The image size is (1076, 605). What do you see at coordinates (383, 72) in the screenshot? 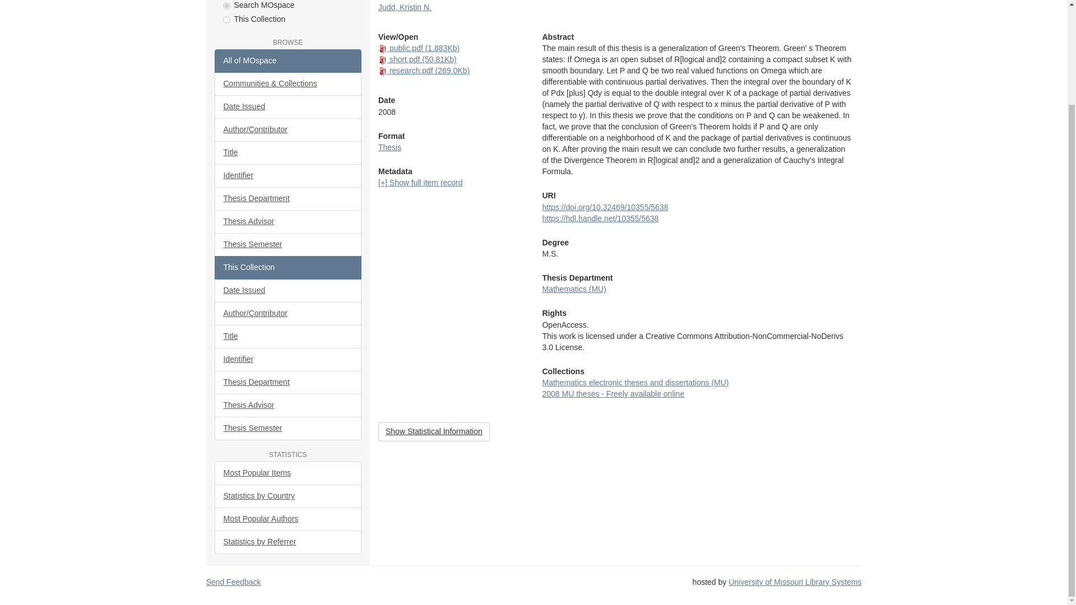
I see `PDF file` at bounding box center [383, 72].